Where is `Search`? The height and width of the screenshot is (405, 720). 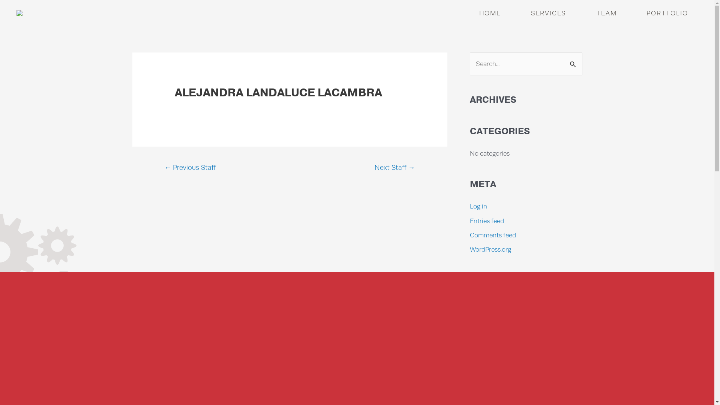 Search is located at coordinates (574, 61).